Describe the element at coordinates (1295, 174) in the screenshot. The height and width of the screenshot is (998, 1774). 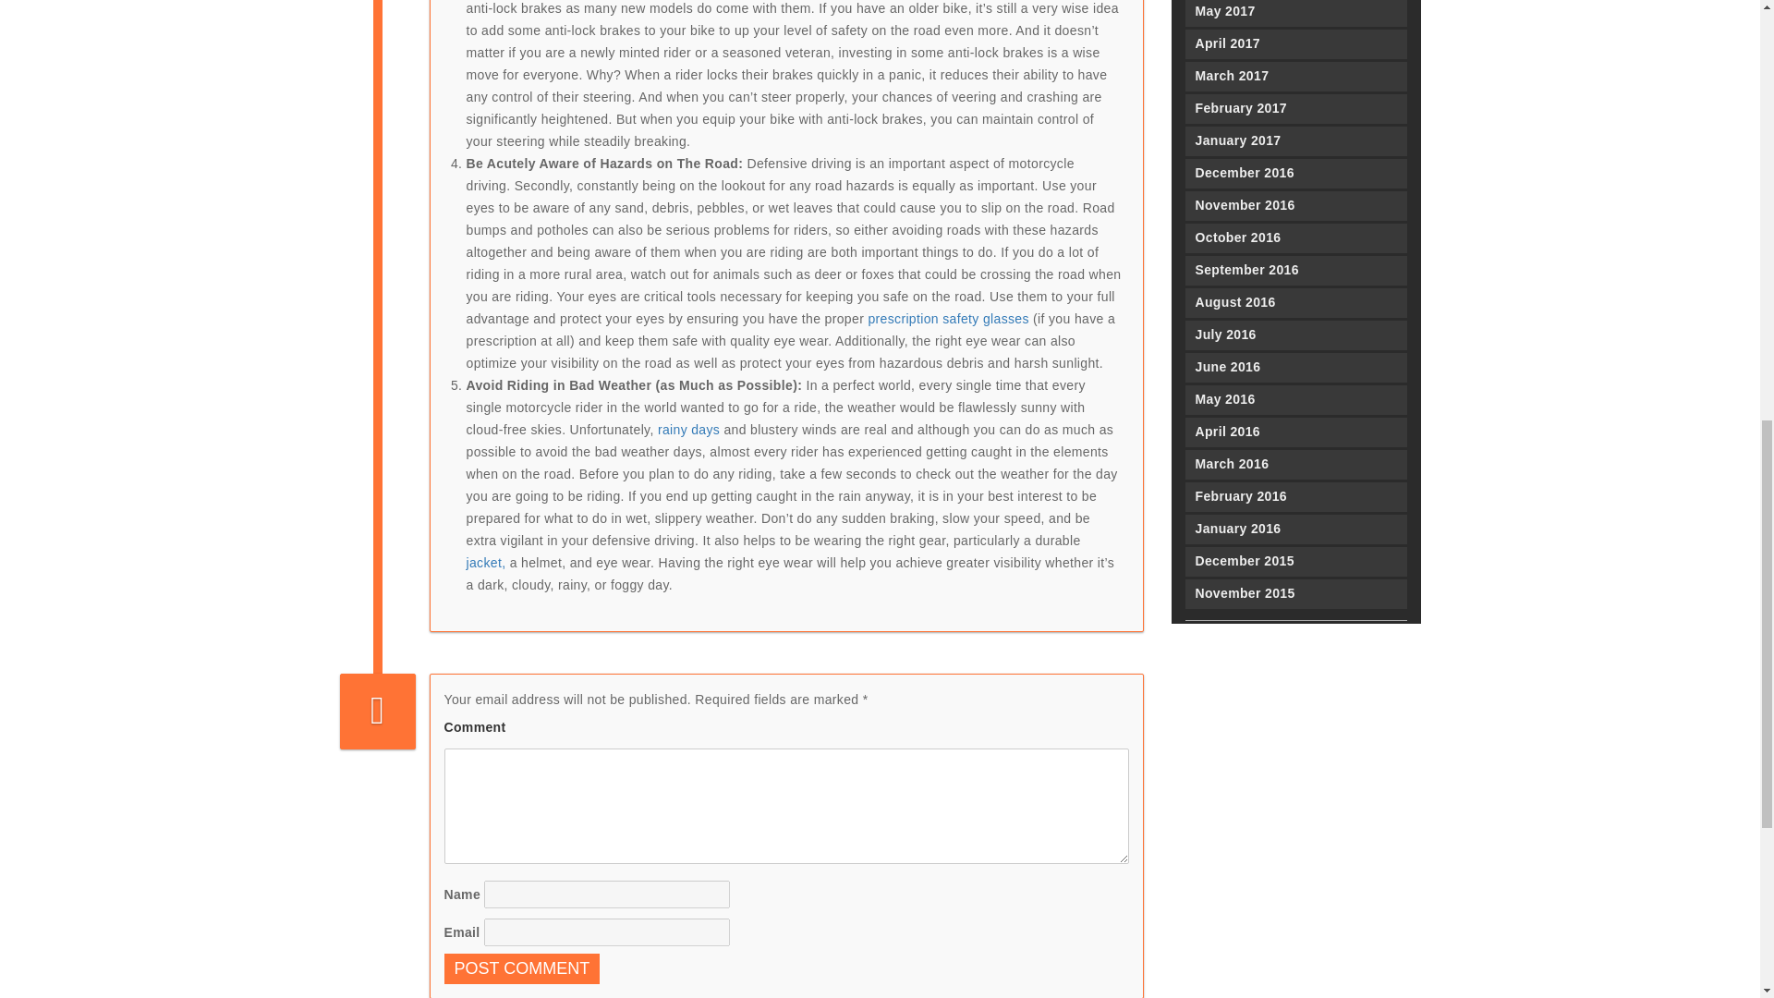
I see `December 2016` at that location.